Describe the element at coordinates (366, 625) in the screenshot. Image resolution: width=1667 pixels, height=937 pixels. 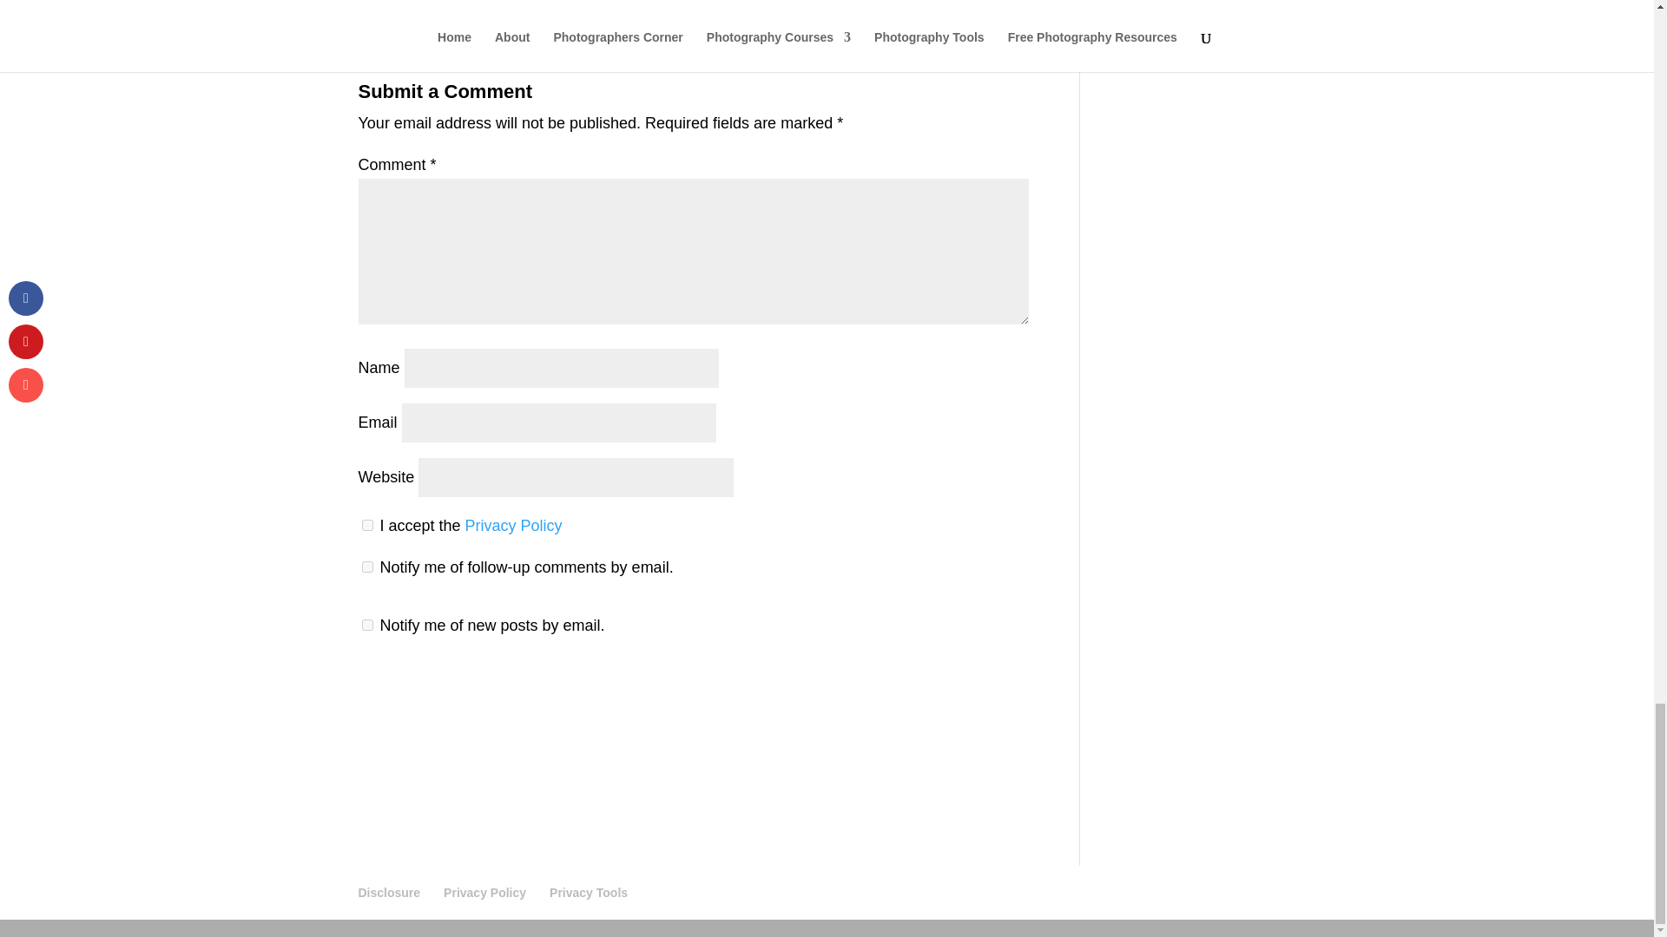
I see `subscribe` at that location.